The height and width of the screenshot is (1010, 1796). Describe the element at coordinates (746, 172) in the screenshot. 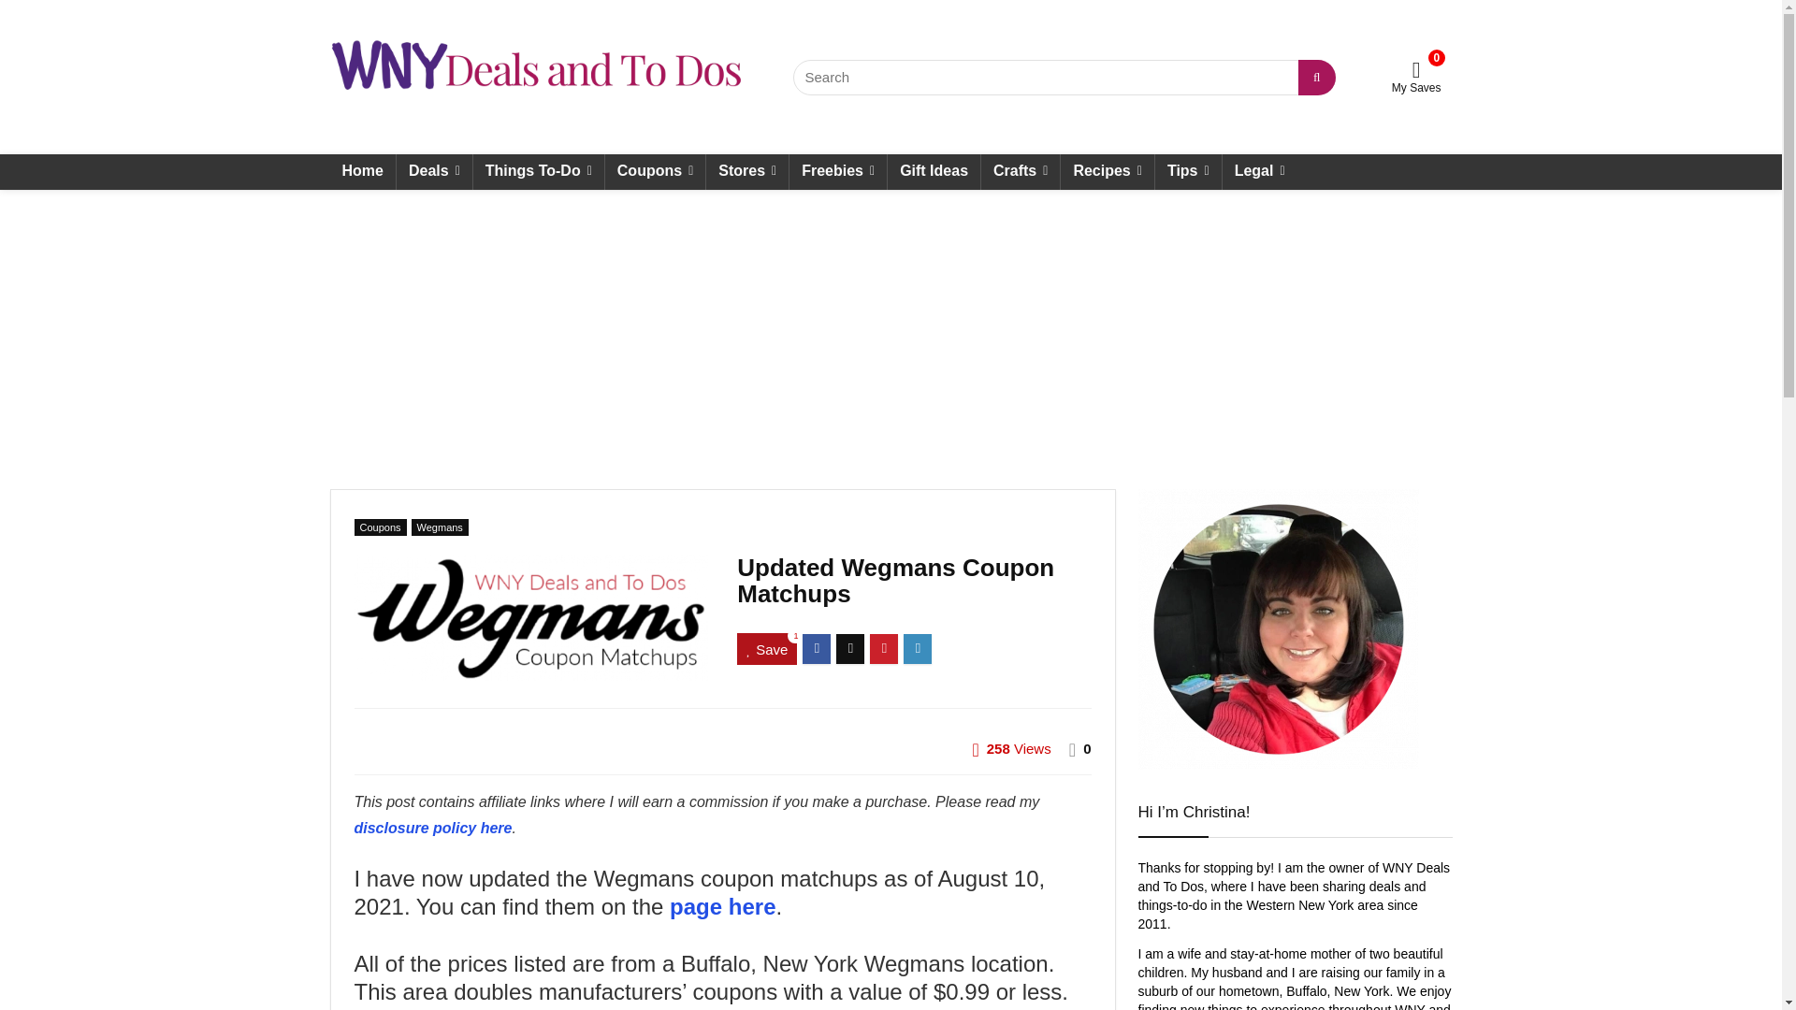

I see `Stores` at that location.